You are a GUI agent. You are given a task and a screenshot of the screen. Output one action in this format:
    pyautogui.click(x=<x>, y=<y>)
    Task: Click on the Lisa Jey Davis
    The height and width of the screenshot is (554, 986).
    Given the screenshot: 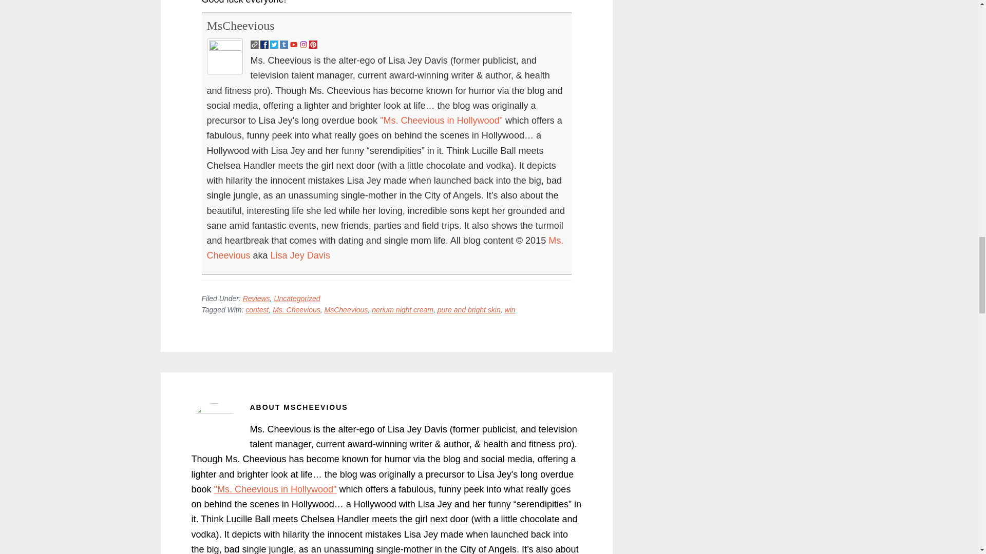 What is the action you would take?
    pyautogui.click(x=300, y=255)
    